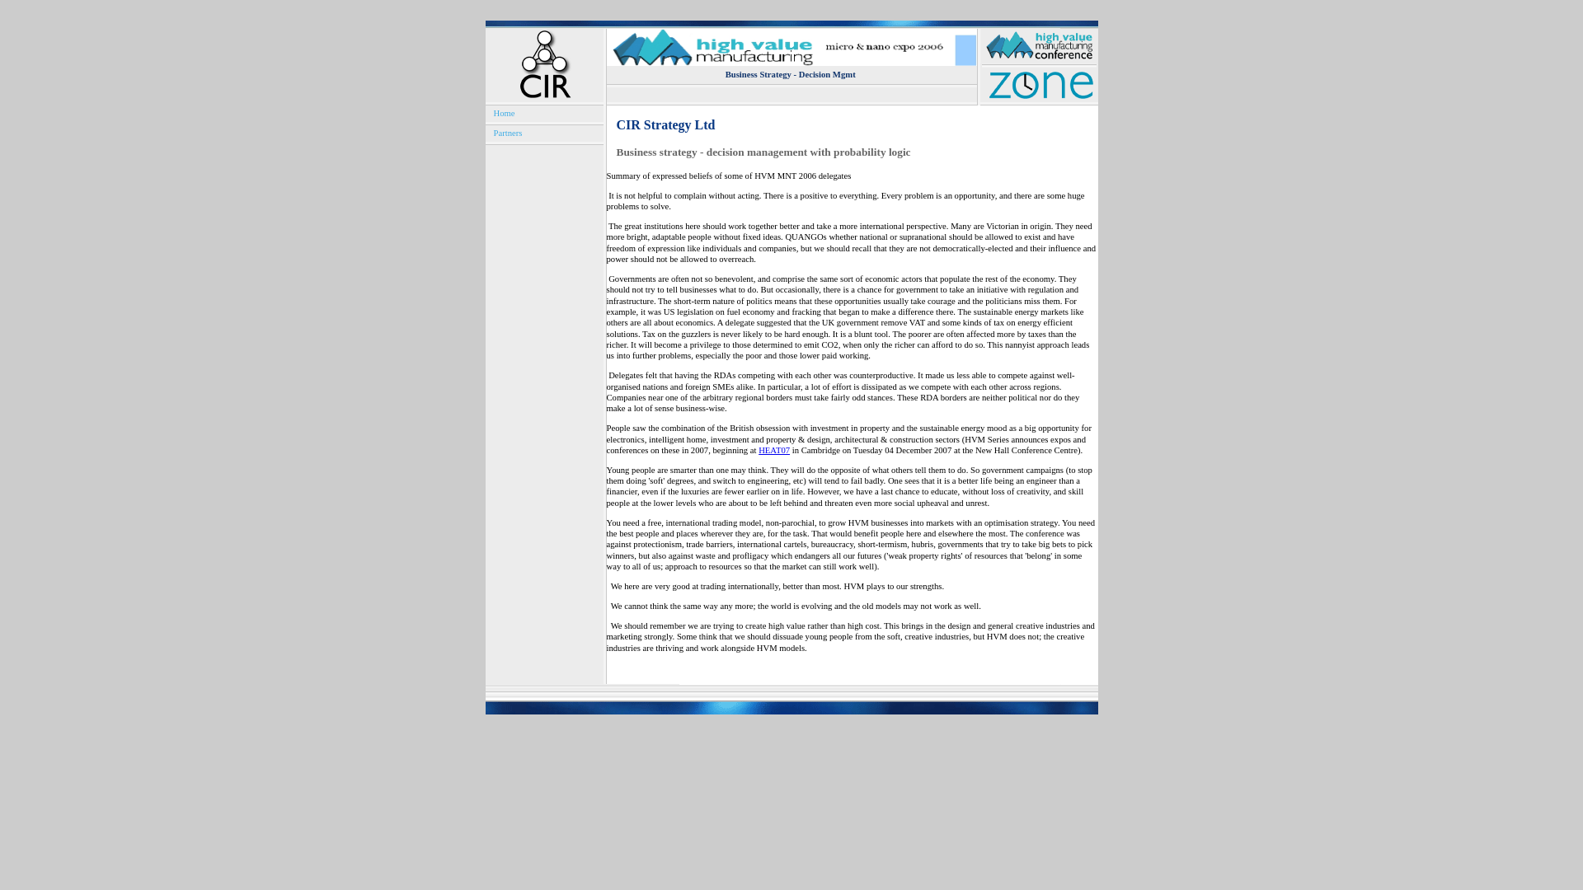 The height and width of the screenshot is (890, 1583). What do you see at coordinates (507, 133) in the screenshot?
I see `Partners` at bounding box center [507, 133].